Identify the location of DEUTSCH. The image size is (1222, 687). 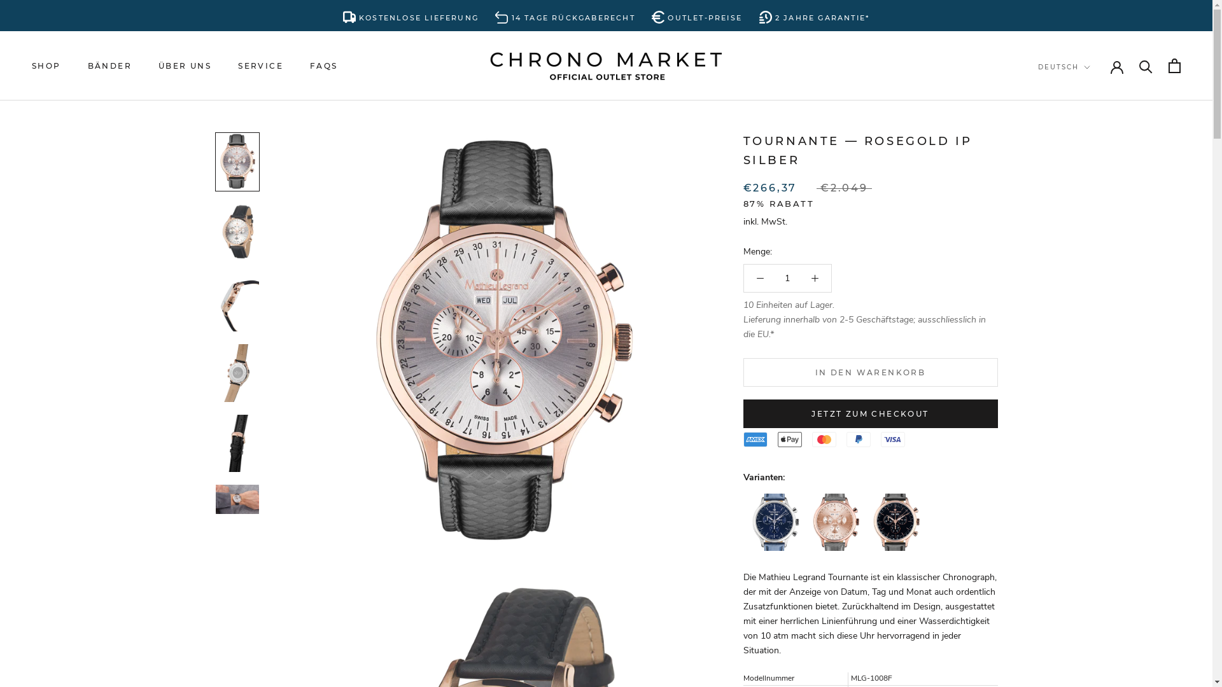
(1064, 67).